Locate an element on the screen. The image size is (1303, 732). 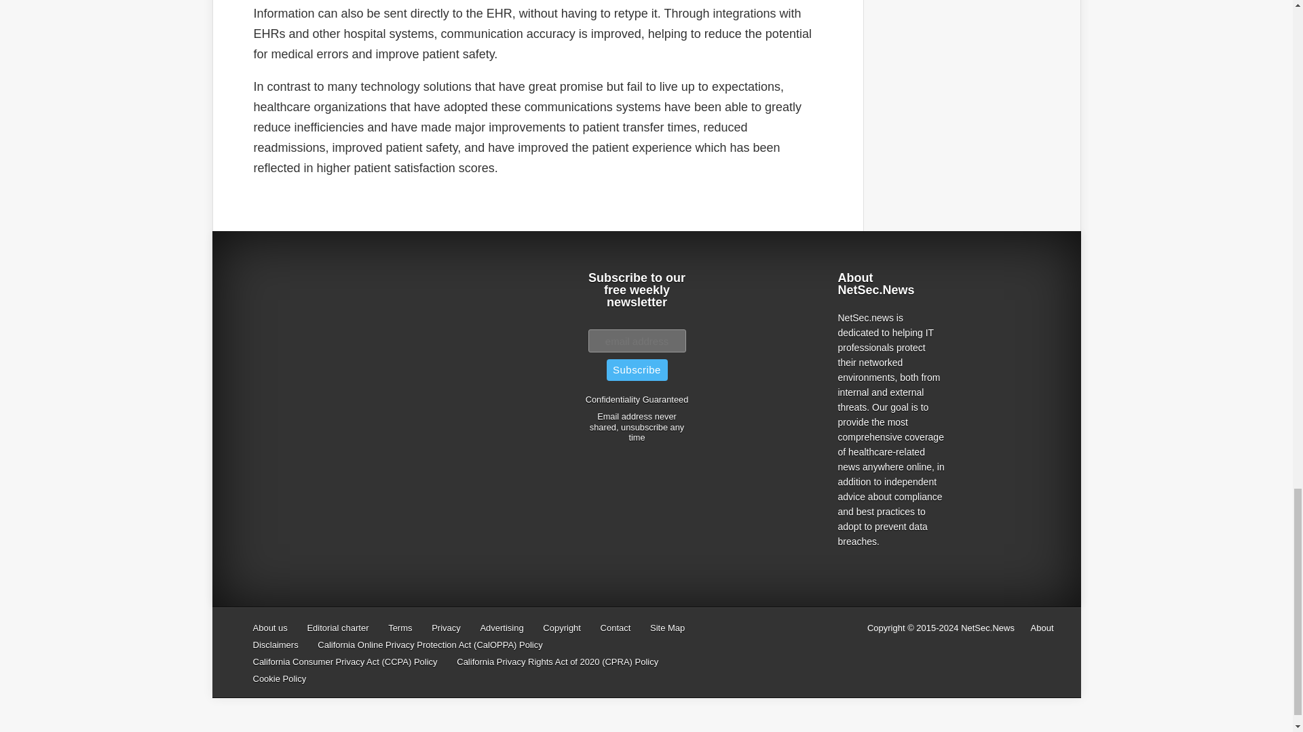
Terms is located at coordinates (400, 628).